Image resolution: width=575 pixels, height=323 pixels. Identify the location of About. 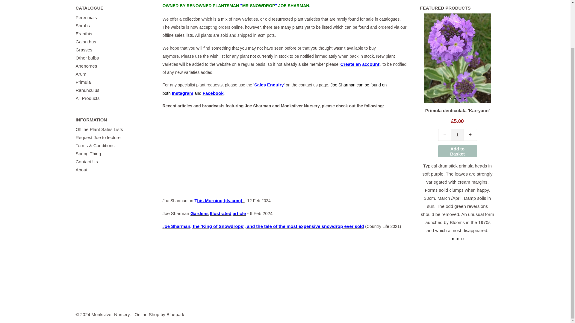
(81, 170).